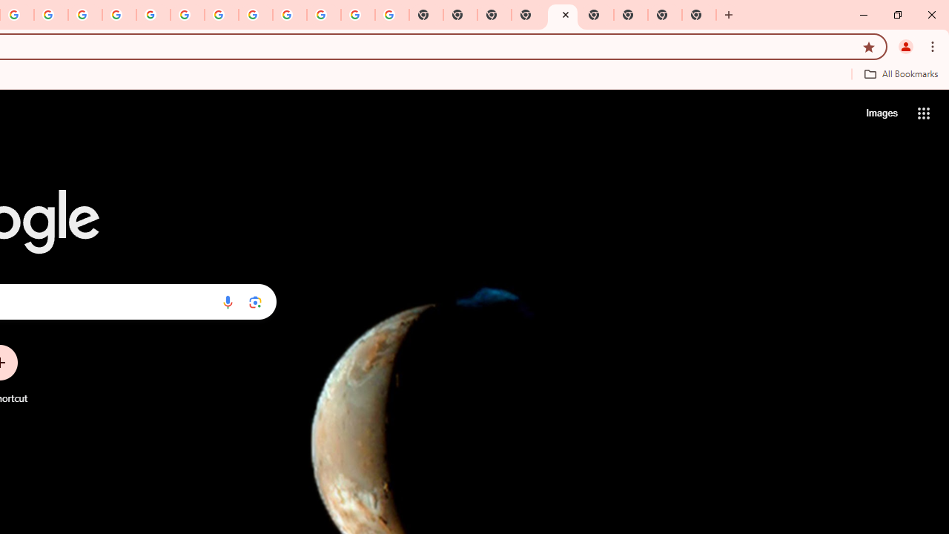  Describe the element at coordinates (897, 15) in the screenshot. I see `Restore` at that location.